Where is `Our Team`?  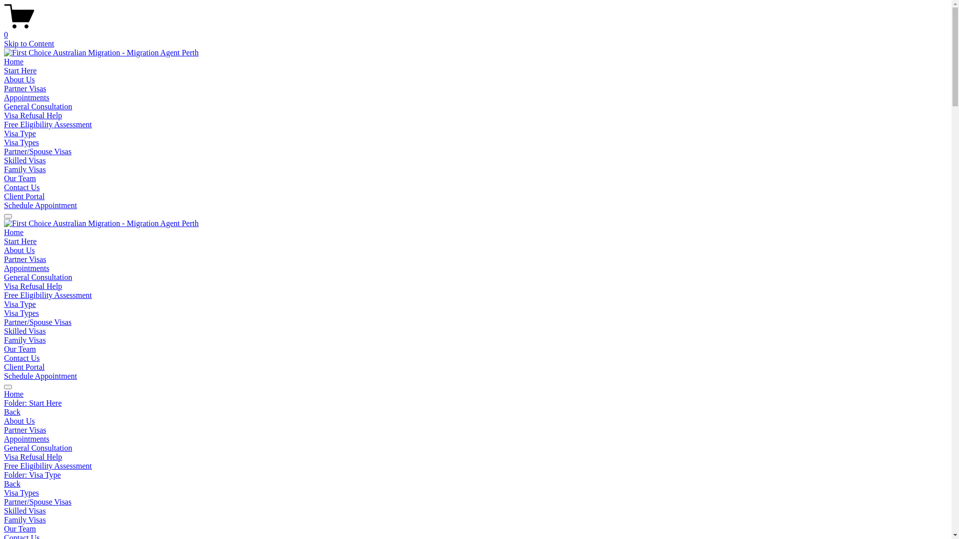
Our Team is located at coordinates (20, 349).